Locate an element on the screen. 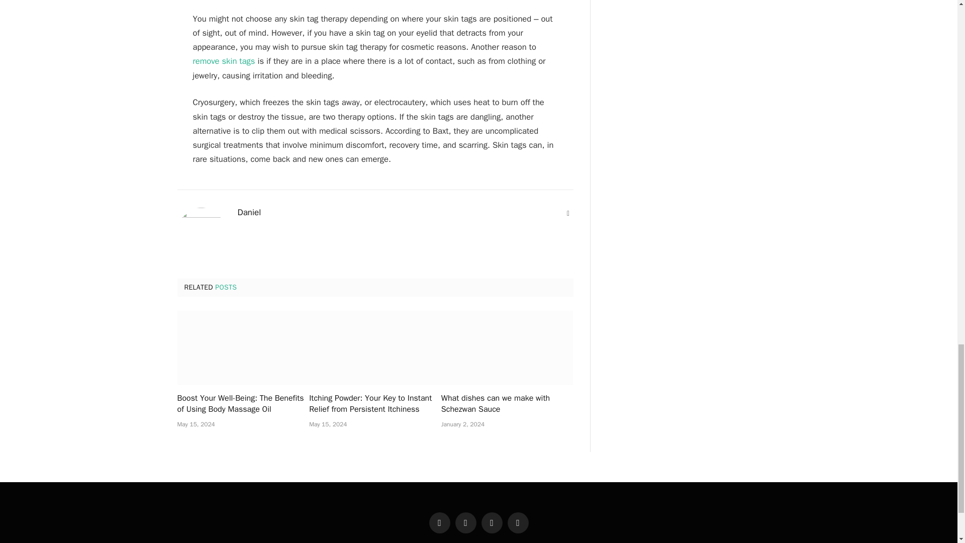 The width and height of the screenshot is (965, 543). Website is located at coordinates (568, 213).